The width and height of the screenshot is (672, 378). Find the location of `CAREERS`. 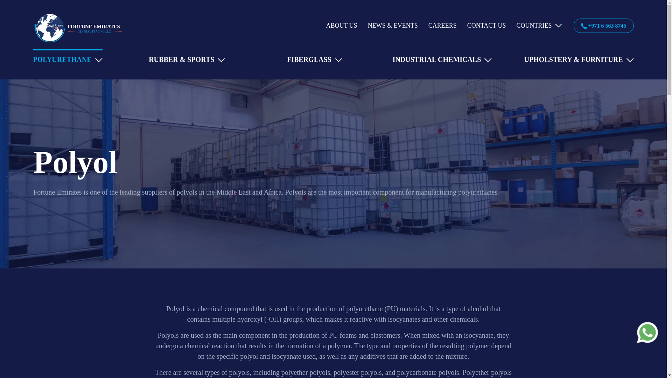

CAREERS is located at coordinates (442, 25).